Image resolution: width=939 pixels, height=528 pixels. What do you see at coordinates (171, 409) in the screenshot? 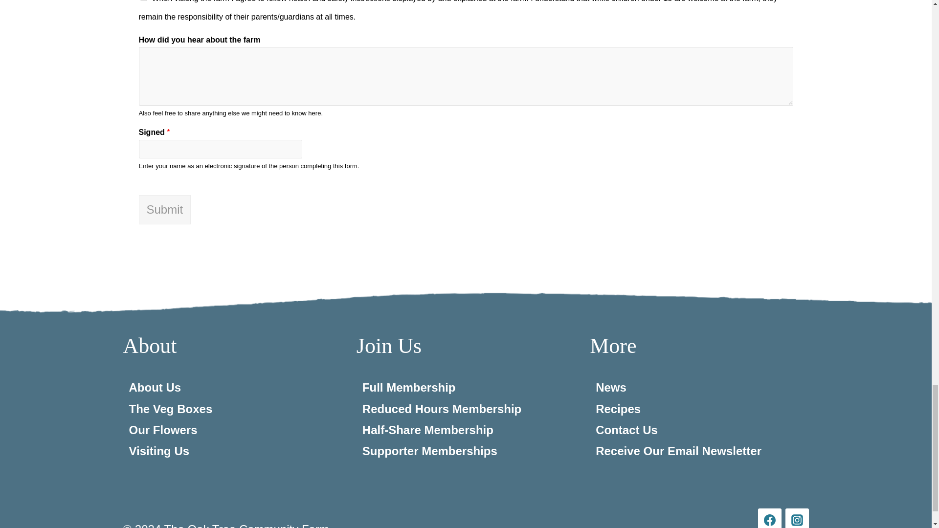
I see `The Veg Boxes` at bounding box center [171, 409].